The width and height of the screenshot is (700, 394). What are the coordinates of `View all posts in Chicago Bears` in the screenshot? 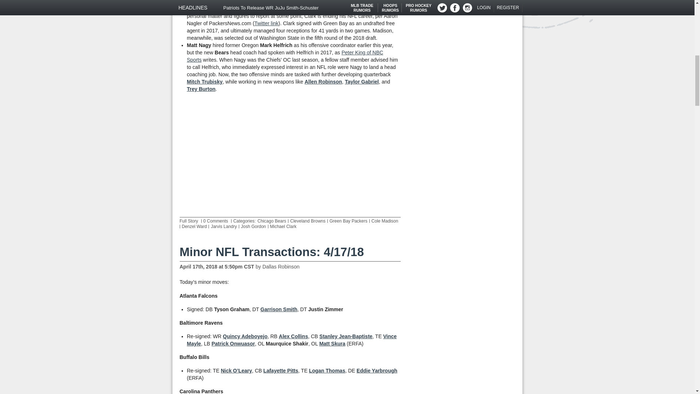 It's located at (272, 221).